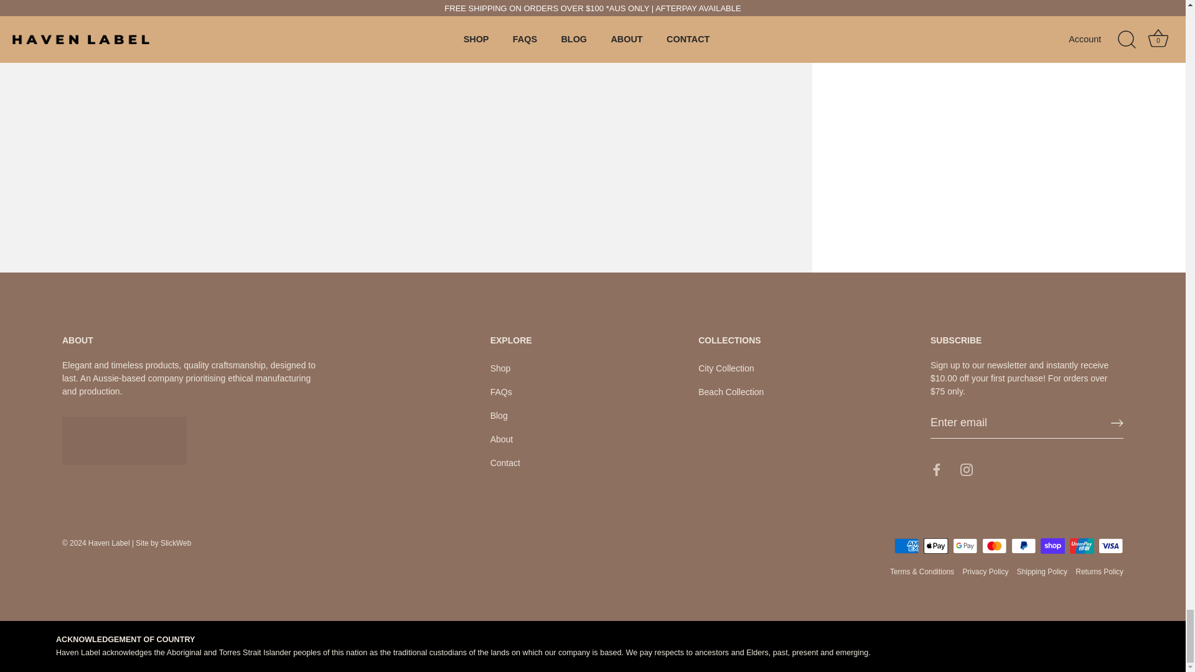 The height and width of the screenshot is (672, 1195). What do you see at coordinates (994, 546) in the screenshot?
I see `Mastercard` at bounding box center [994, 546].